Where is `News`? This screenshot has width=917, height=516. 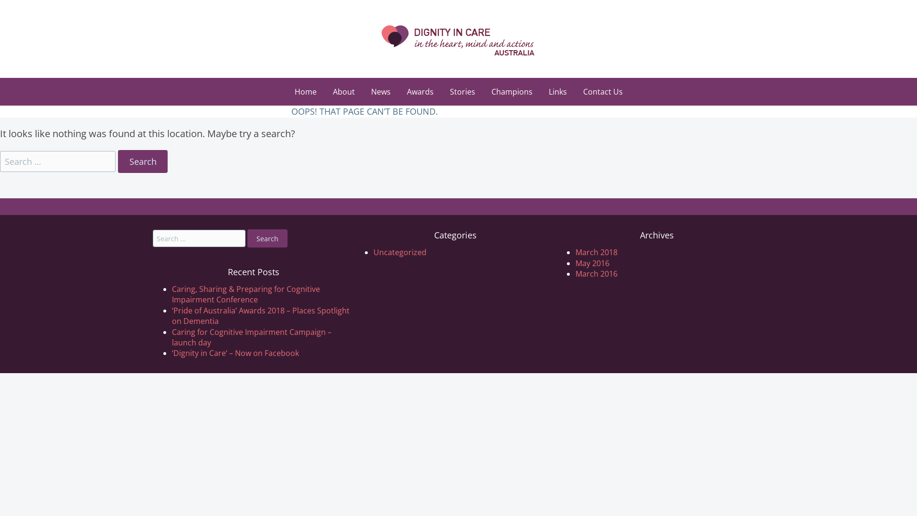
News is located at coordinates (381, 92).